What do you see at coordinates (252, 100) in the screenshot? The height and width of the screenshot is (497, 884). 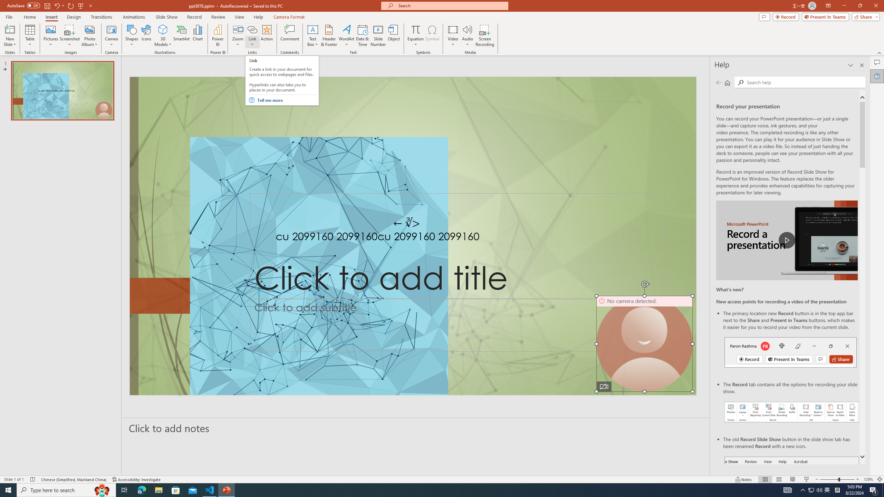 I see `Class: NetUIImage` at bounding box center [252, 100].